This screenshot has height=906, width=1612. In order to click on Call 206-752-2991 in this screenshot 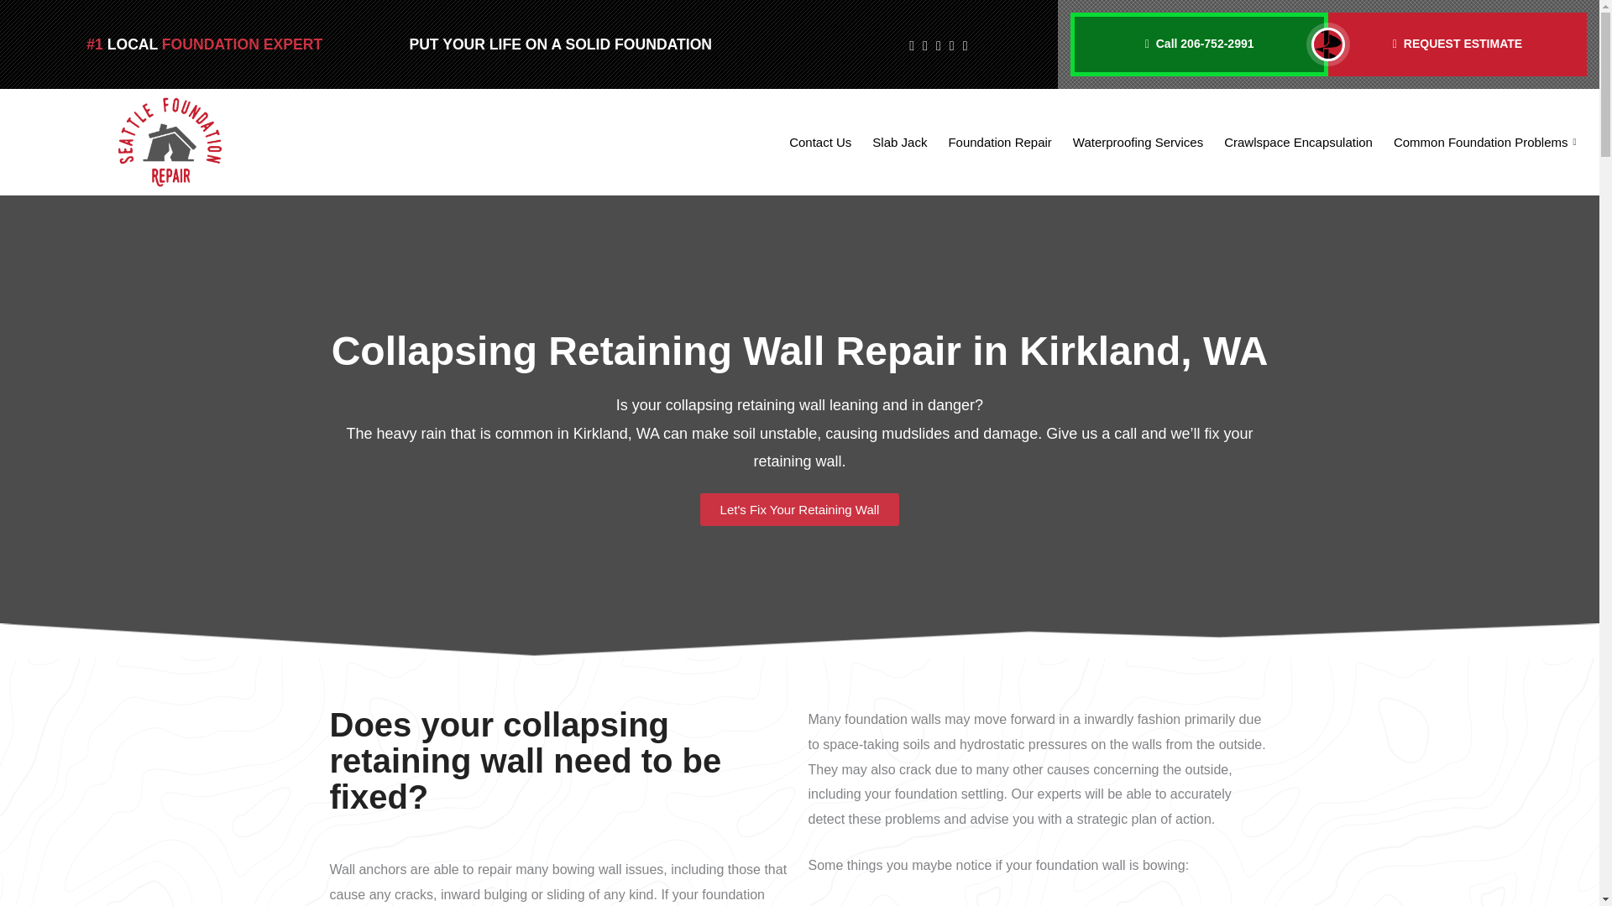, I will do `click(1199, 44)`.